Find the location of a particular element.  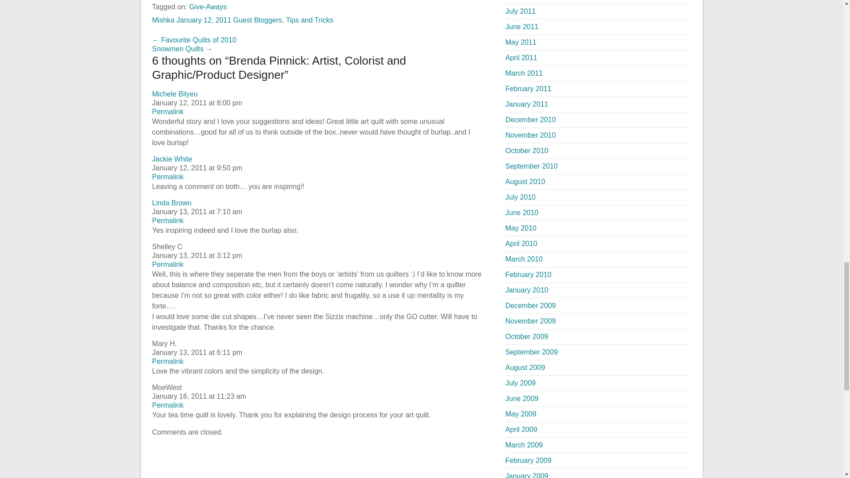

6:37 pm is located at coordinates (204, 20).